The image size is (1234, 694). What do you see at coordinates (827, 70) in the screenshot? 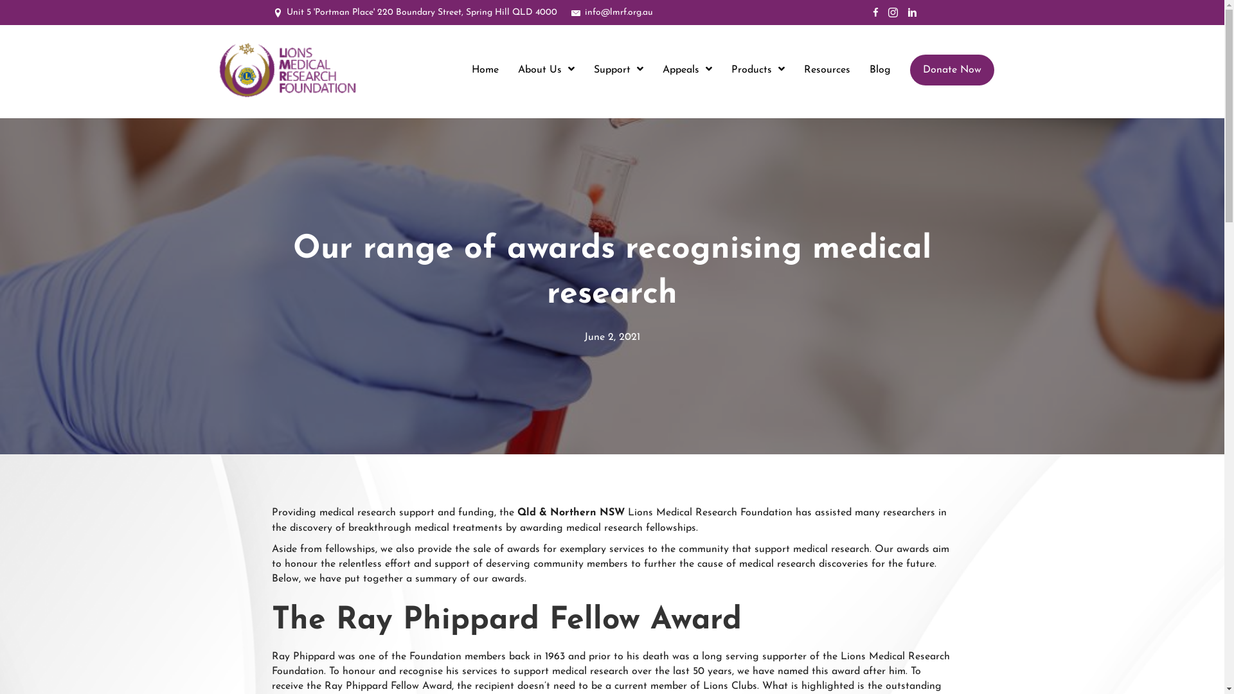
I see `Resources` at bounding box center [827, 70].